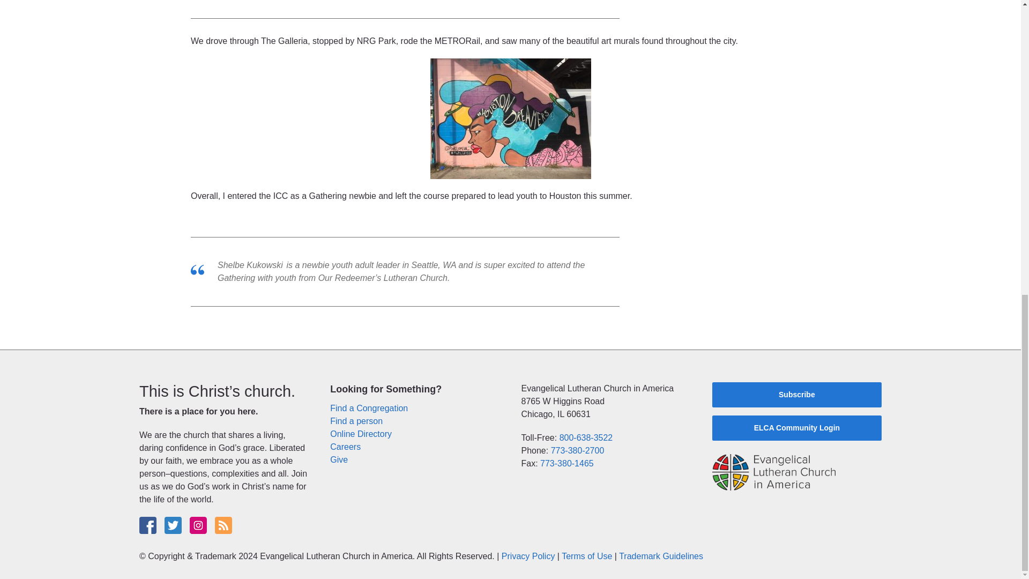 This screenshot has height=579, width=1029. I want to click on Find a Congregation, so click(369, 408).